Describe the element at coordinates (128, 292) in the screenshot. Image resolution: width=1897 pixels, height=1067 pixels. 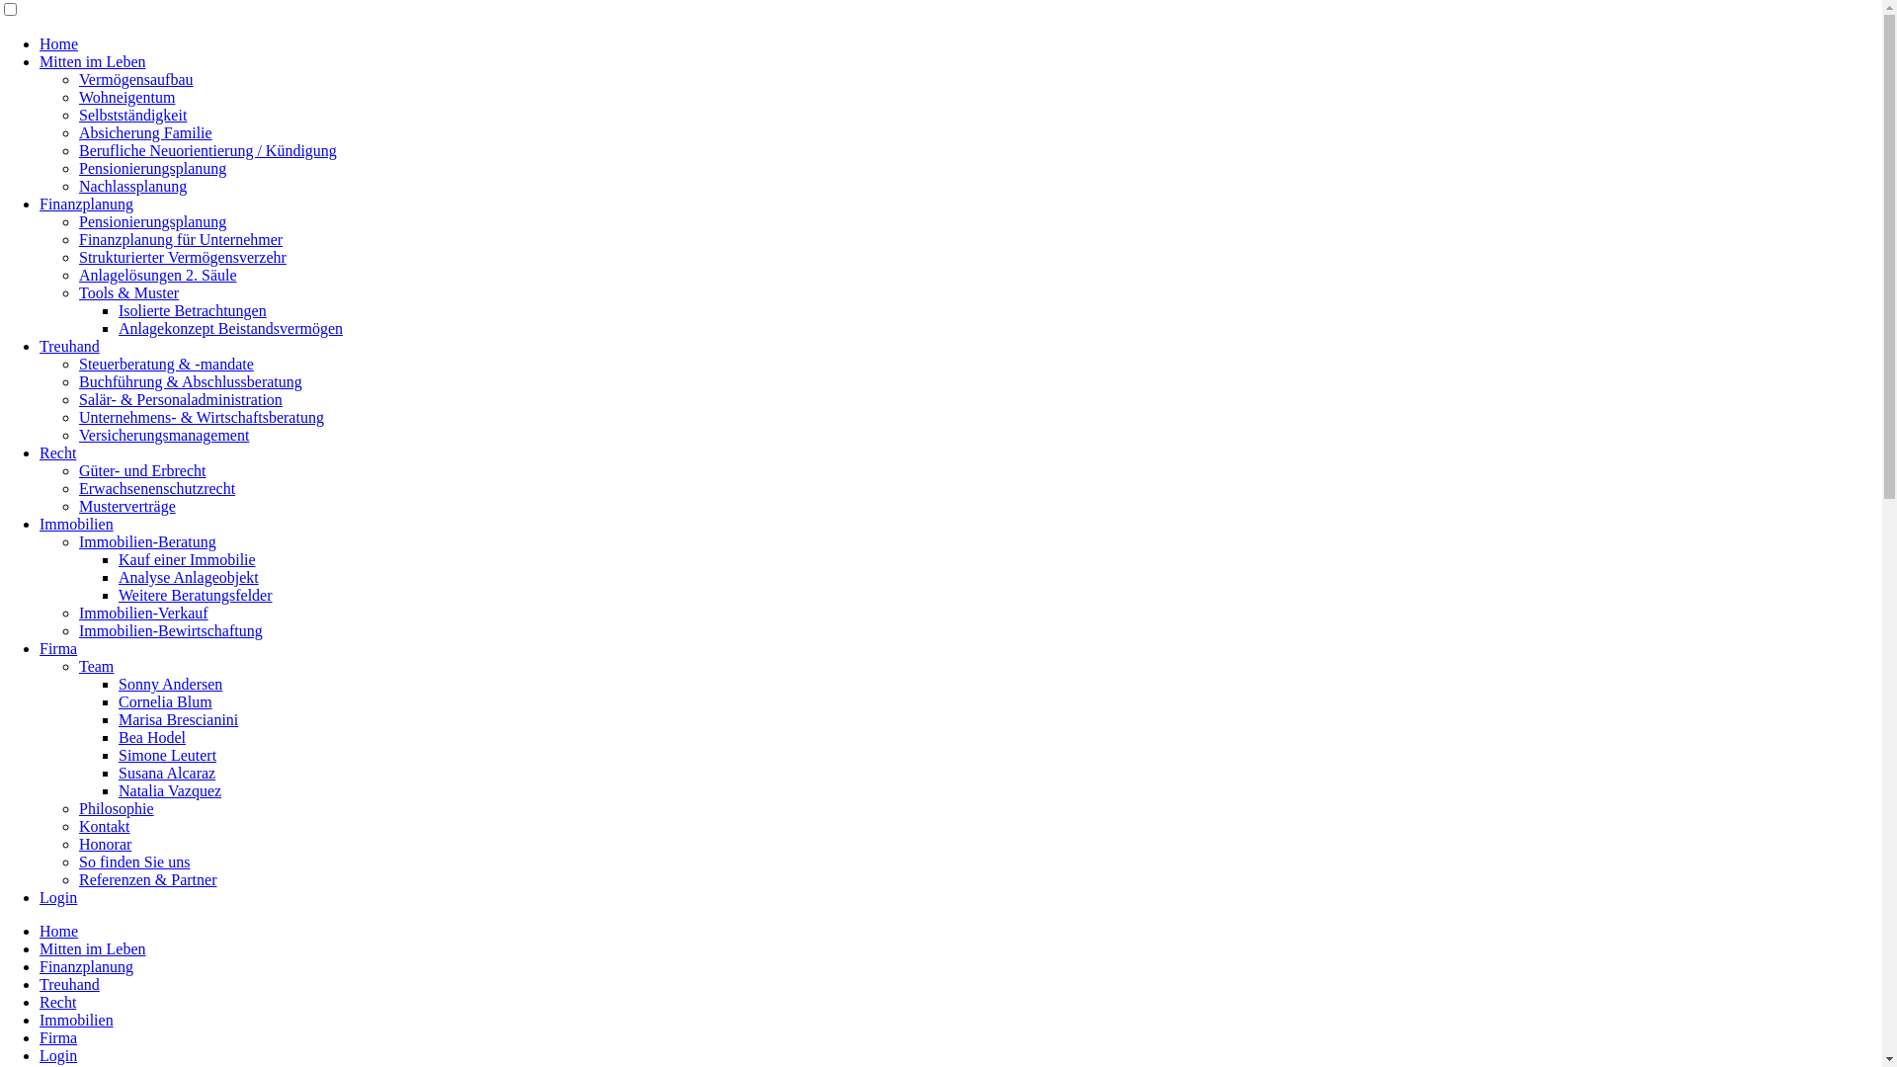
I see `Tools & Muster` at that location.